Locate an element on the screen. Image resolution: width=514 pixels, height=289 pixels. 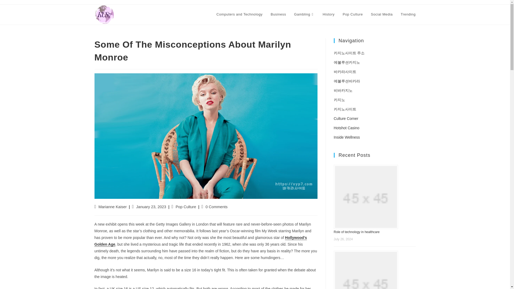
Marianne Kaiser is located at coordinates (113, 207).